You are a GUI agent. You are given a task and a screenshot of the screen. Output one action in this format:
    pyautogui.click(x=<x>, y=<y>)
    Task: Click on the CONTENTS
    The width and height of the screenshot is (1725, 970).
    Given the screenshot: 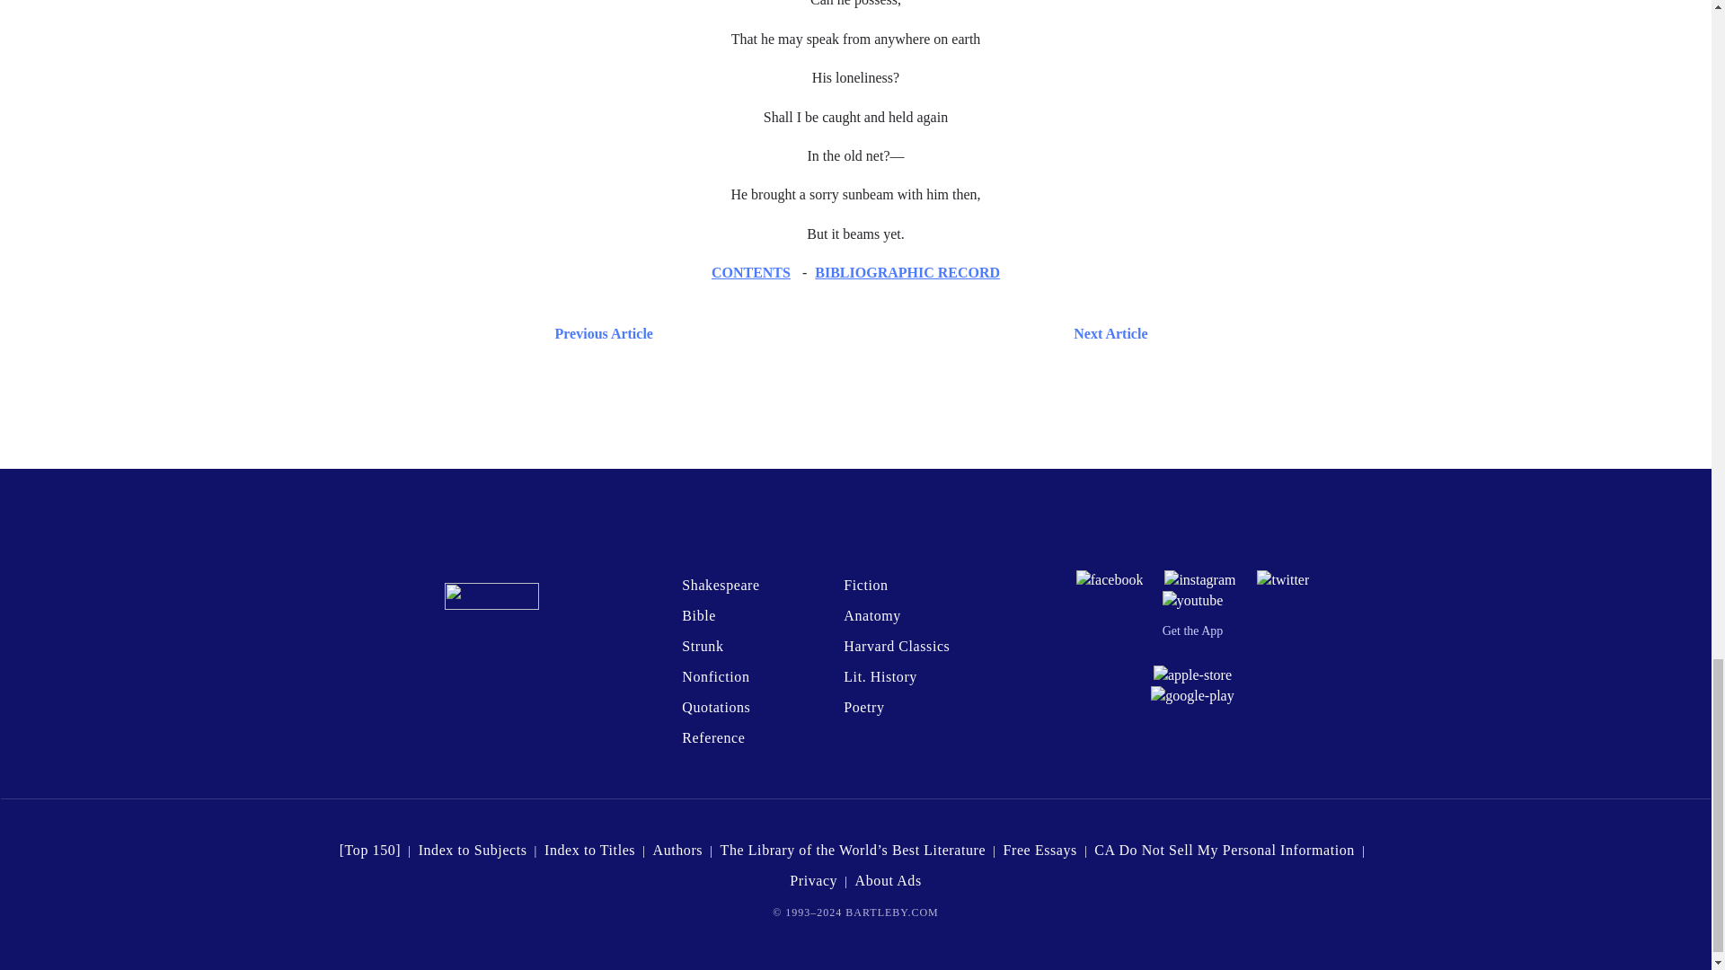 What is the action you would take?
    pyautogui.click(x=750, y=272)
    